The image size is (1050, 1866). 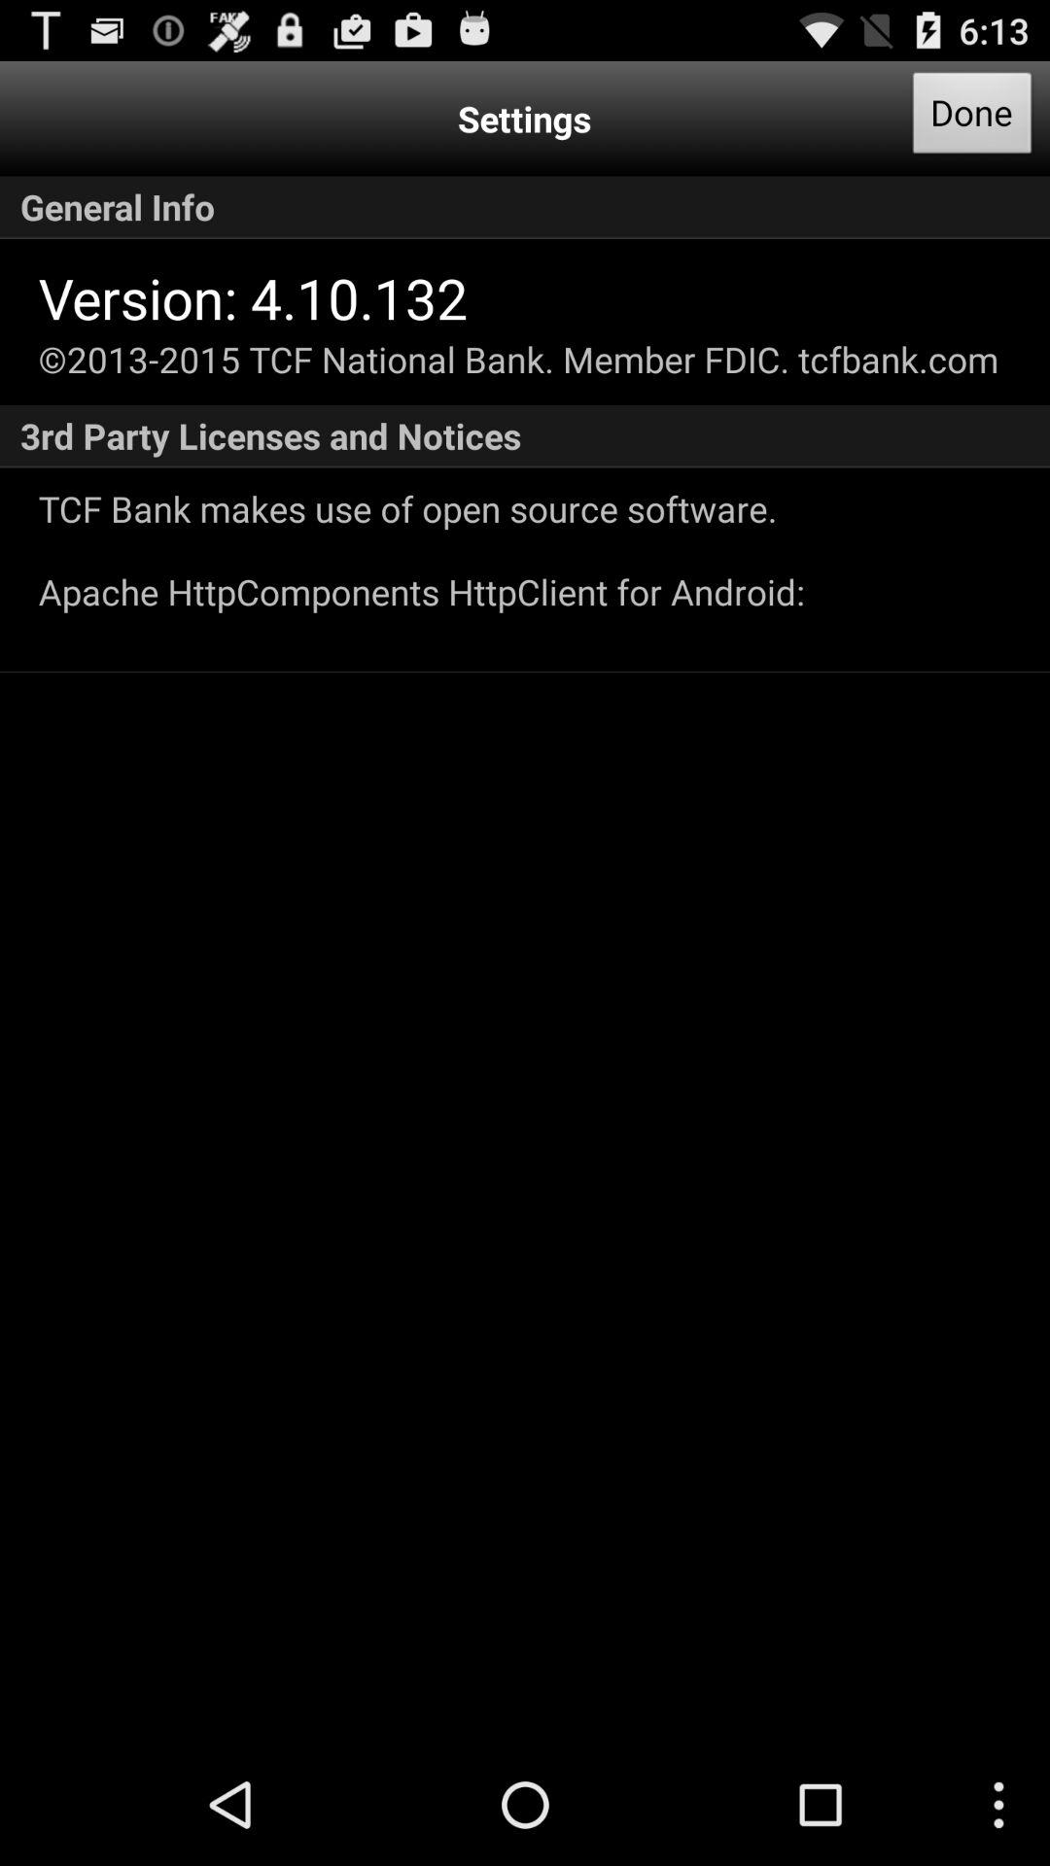 I want to click on tap the icon below the version 4 10 app, so click(x=518, y=360).